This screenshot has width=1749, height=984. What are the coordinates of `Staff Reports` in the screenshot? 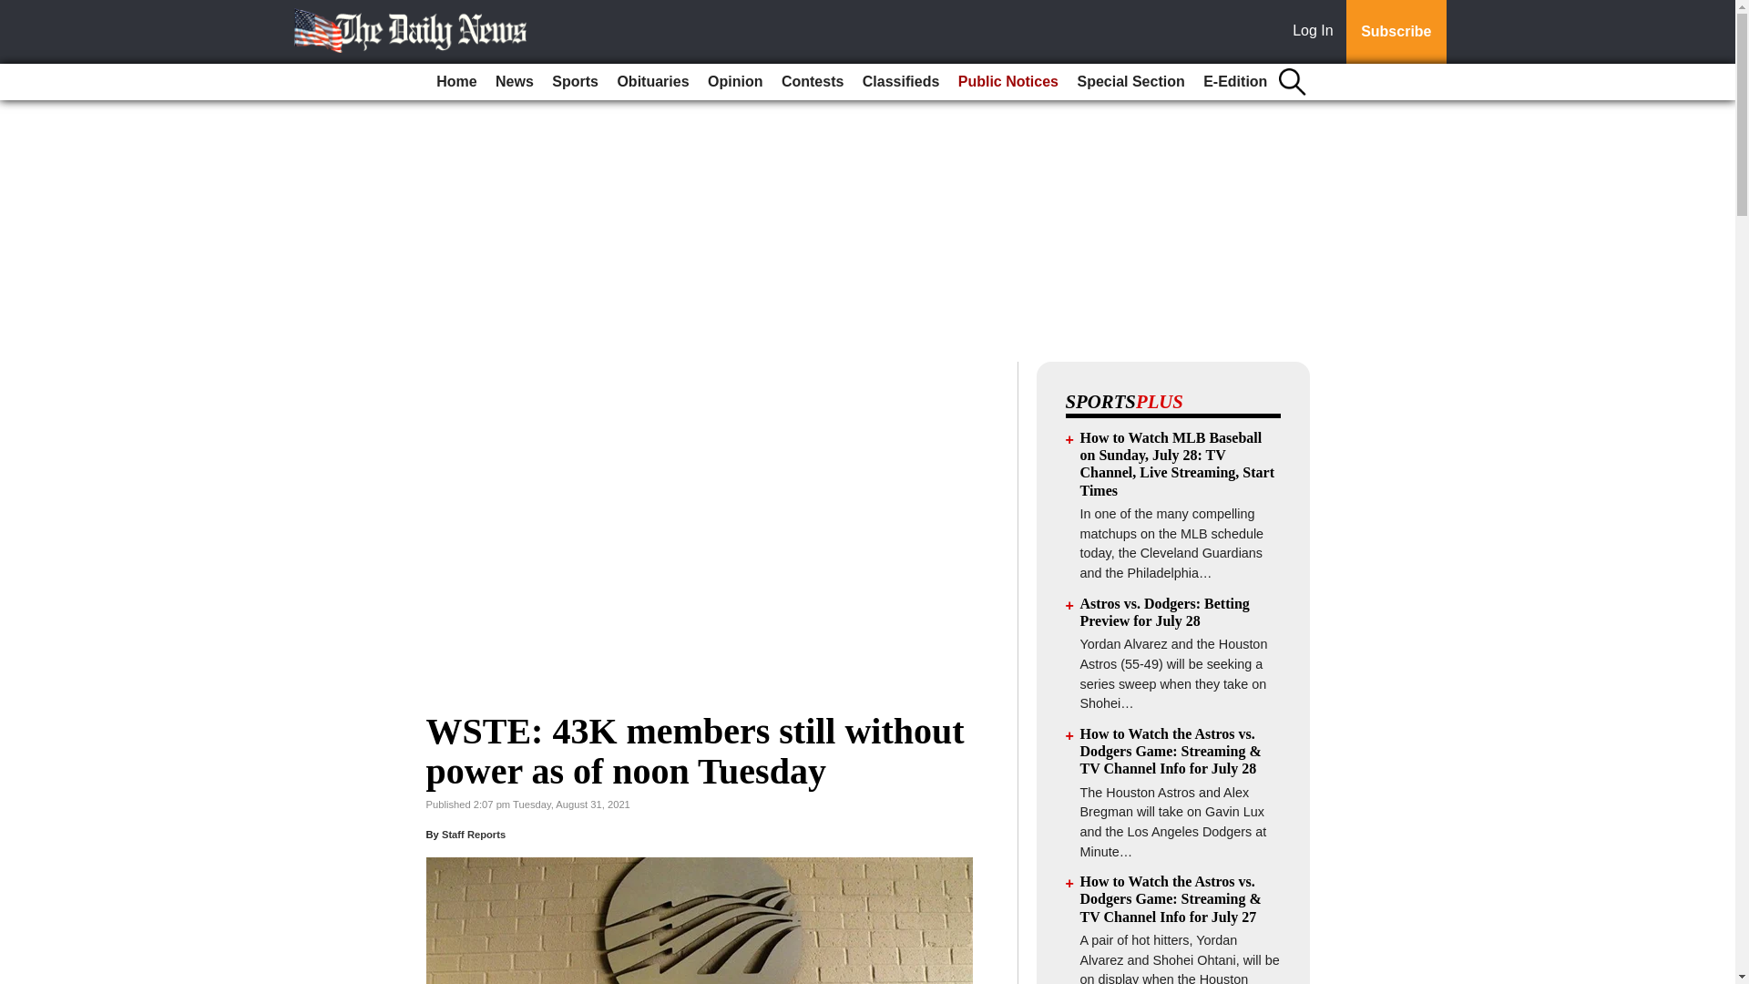 It's located at (474, 835).